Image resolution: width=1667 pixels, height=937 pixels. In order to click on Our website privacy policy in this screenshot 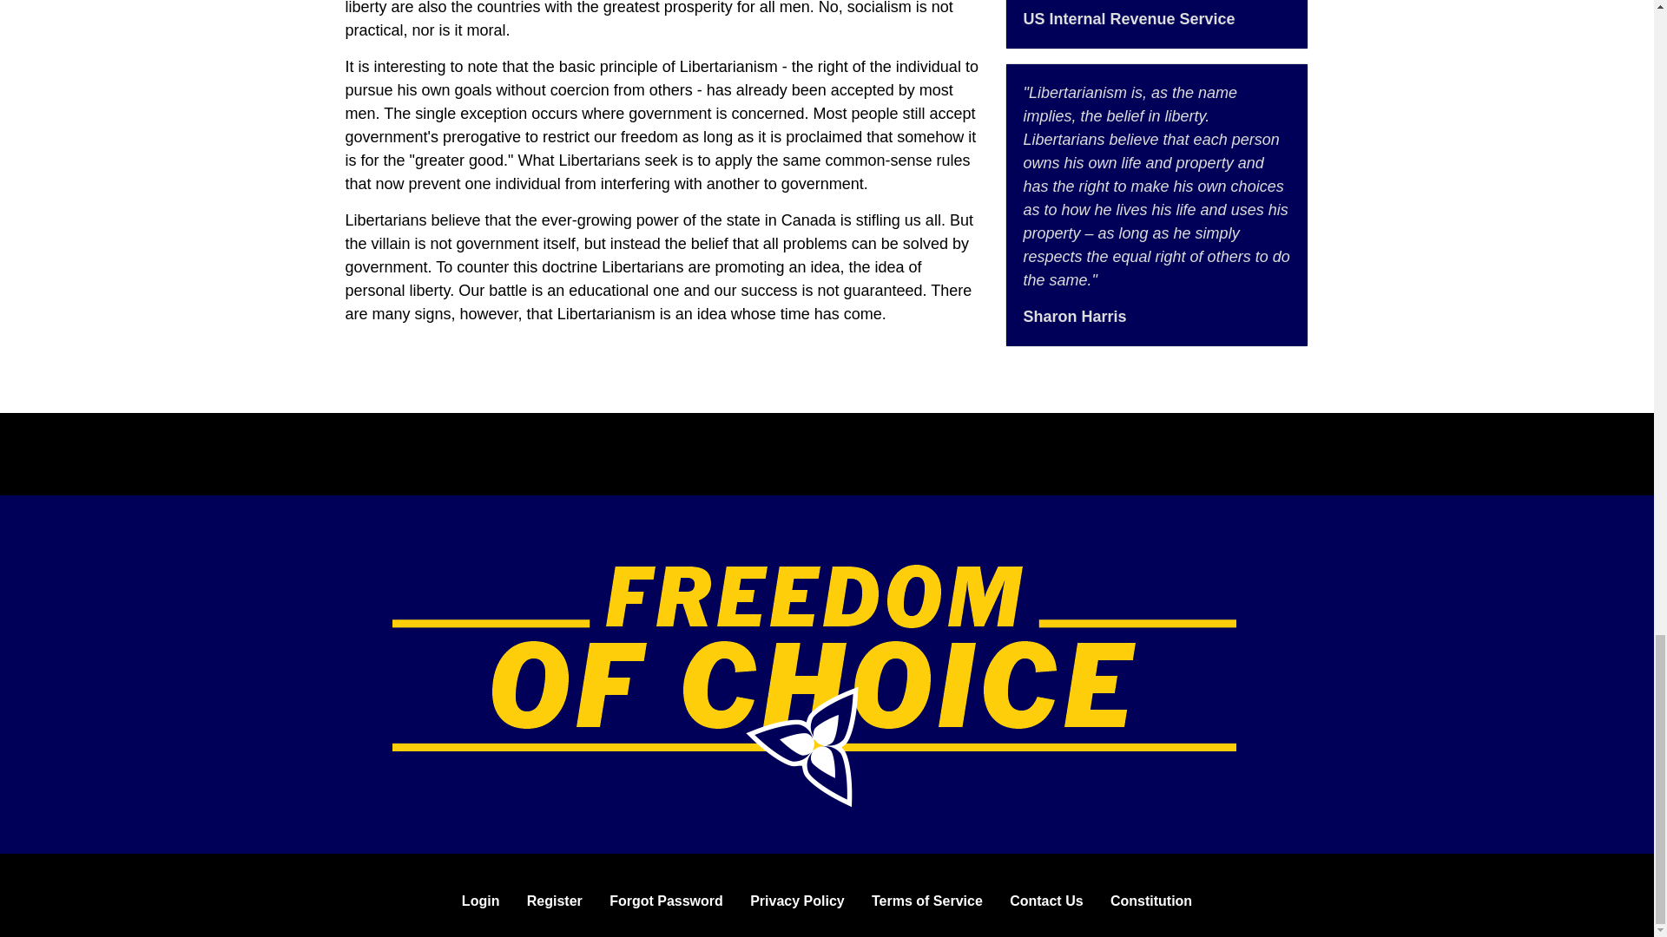, I will do `click(797, 901)`.